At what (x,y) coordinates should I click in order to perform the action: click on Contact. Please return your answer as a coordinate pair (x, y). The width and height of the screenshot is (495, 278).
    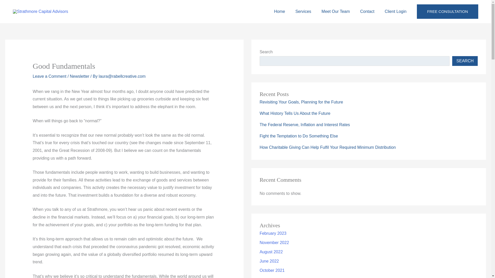
    Looking at the image, I should click on (367, 11).